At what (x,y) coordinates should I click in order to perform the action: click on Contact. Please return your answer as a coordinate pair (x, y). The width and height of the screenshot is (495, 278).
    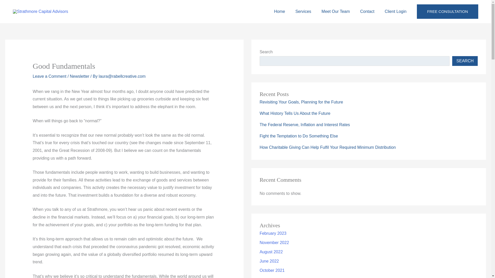
    Looking at the image, I should click on (367, 11).